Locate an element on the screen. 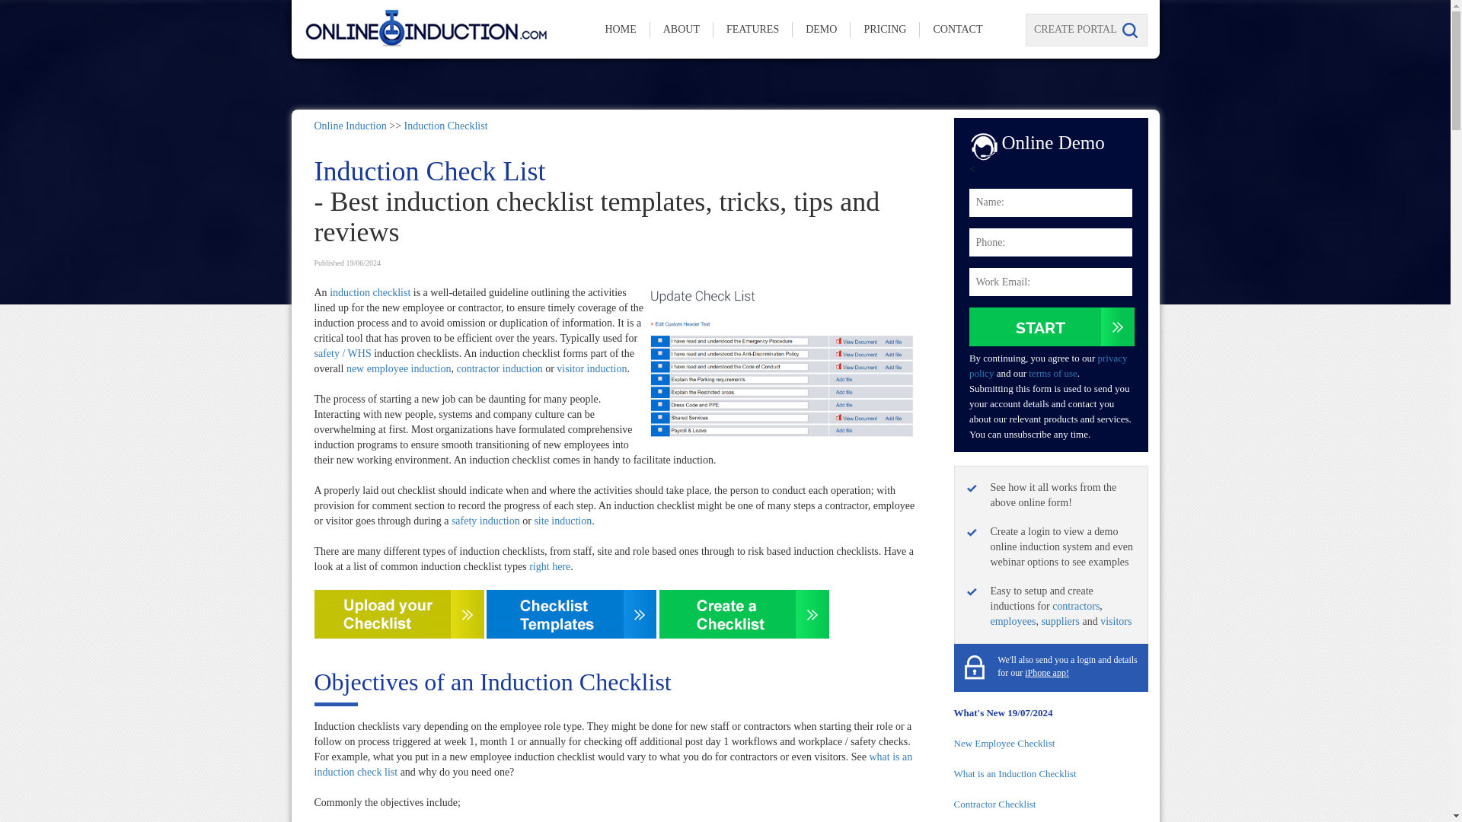 The width and height of the screenshot is (1462, 822). ABOUT is located at coordinates (682, 29).